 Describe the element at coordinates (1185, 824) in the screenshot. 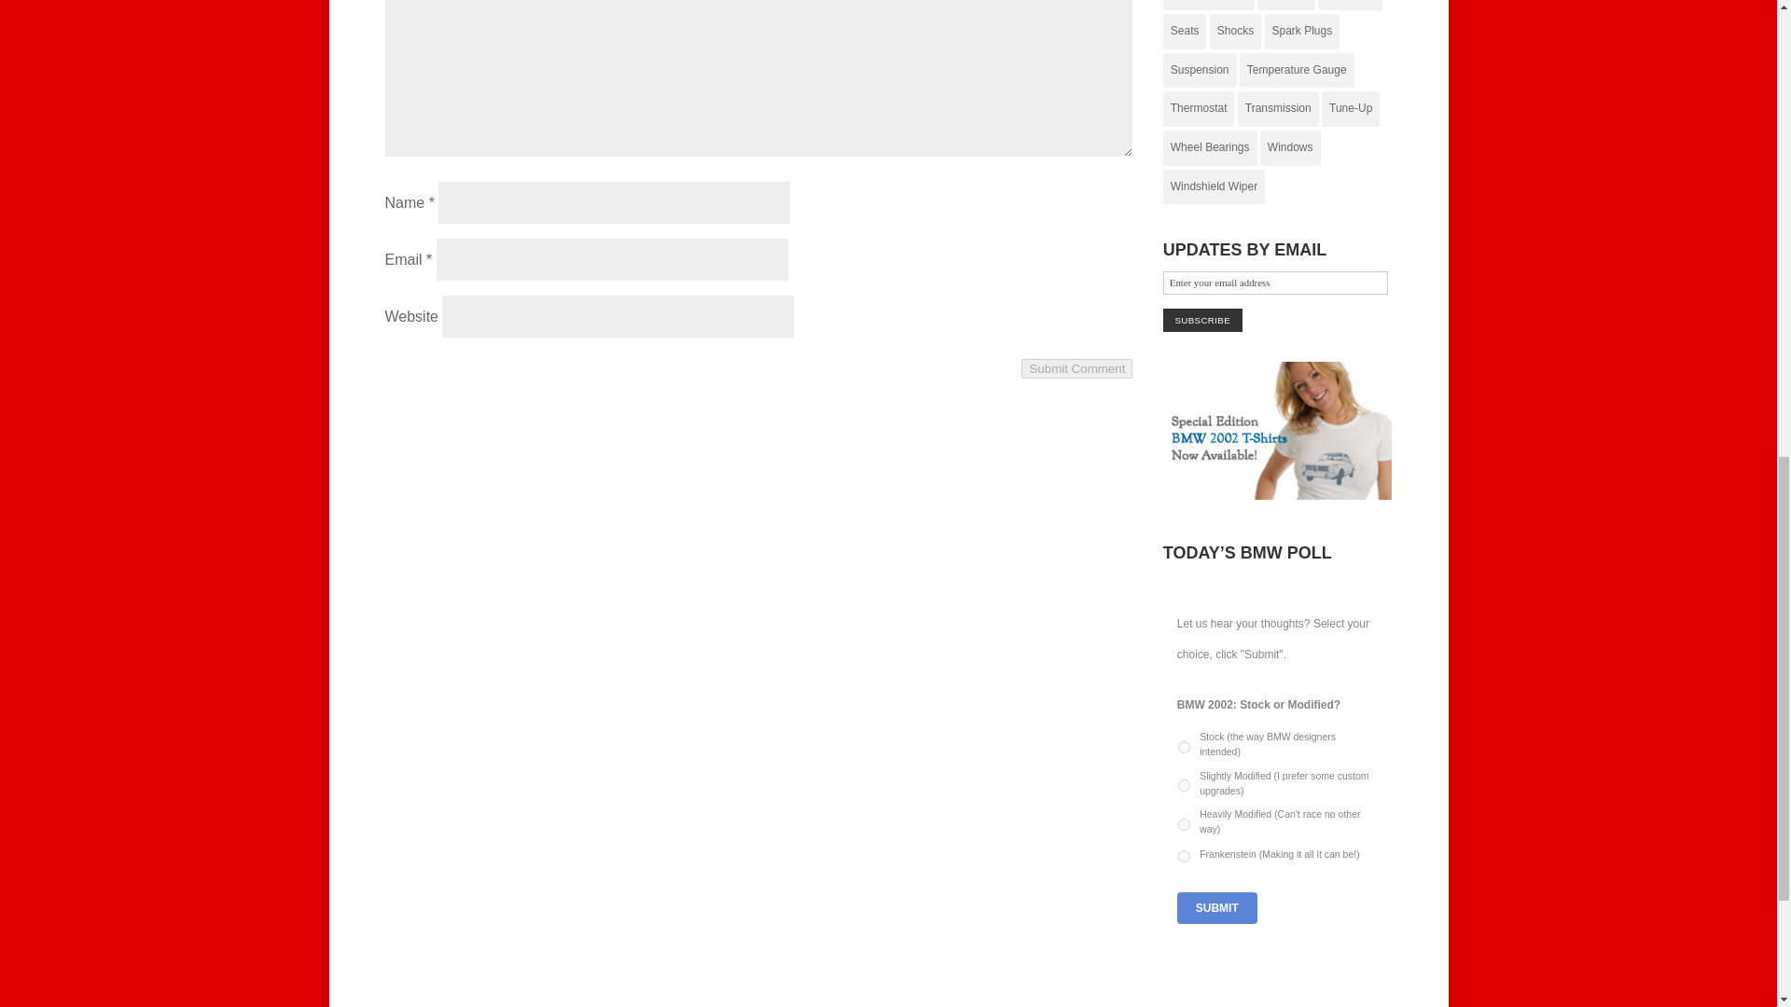

I see `gpoll185208a74` at that location.